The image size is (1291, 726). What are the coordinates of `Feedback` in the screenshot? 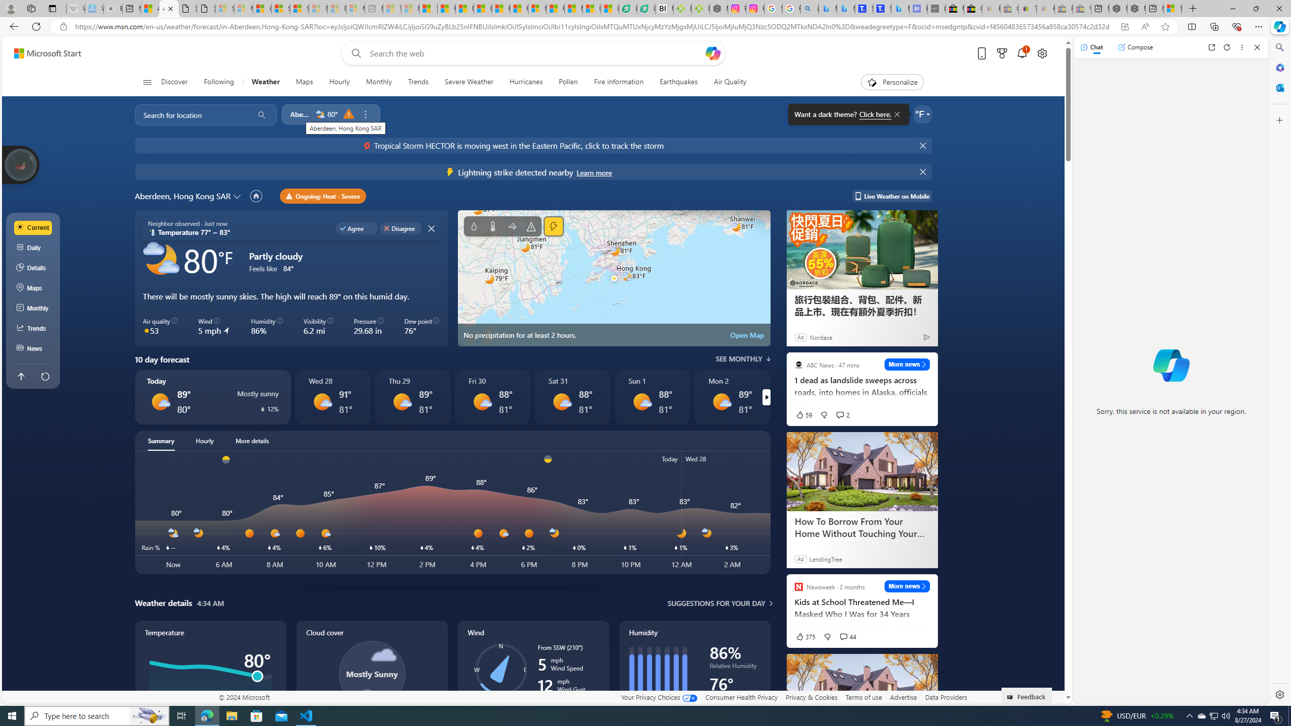 It's located at (1027, 695).